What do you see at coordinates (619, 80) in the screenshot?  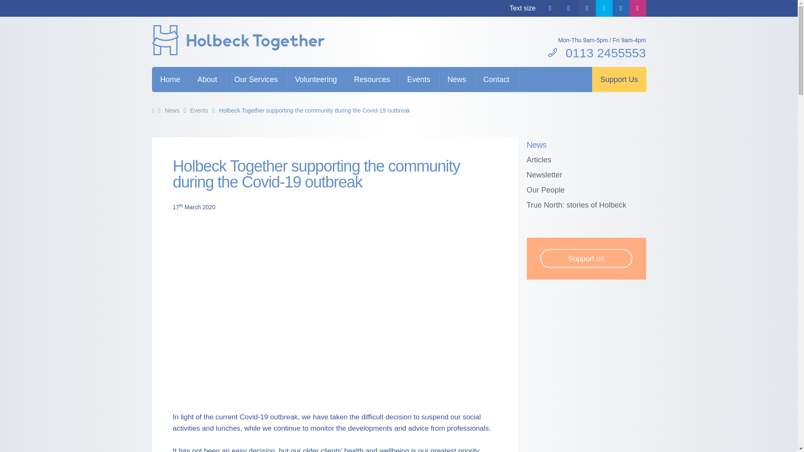 I see `Support Us` at bounding box center [619, 80].